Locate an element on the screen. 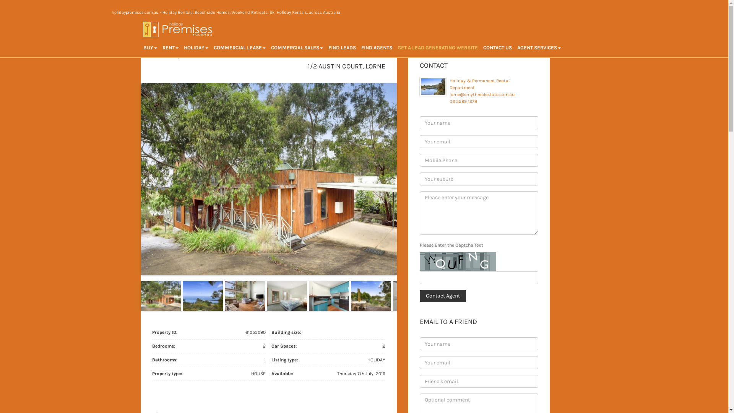 The image size is (734, 413). 03 5289 1278 is located at coordinates (463, 101).